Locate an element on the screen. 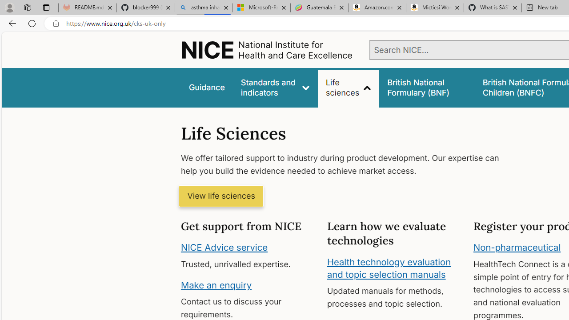 The image size is (569, 320). false is located at coordinates (427, 87).